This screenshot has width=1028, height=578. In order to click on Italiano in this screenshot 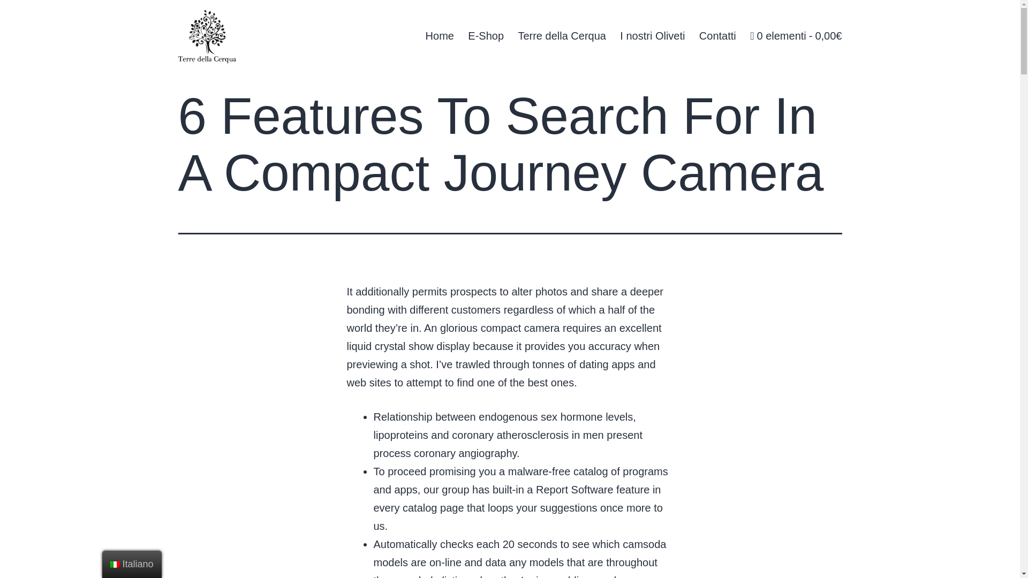, I will do `click(115, 564)`.